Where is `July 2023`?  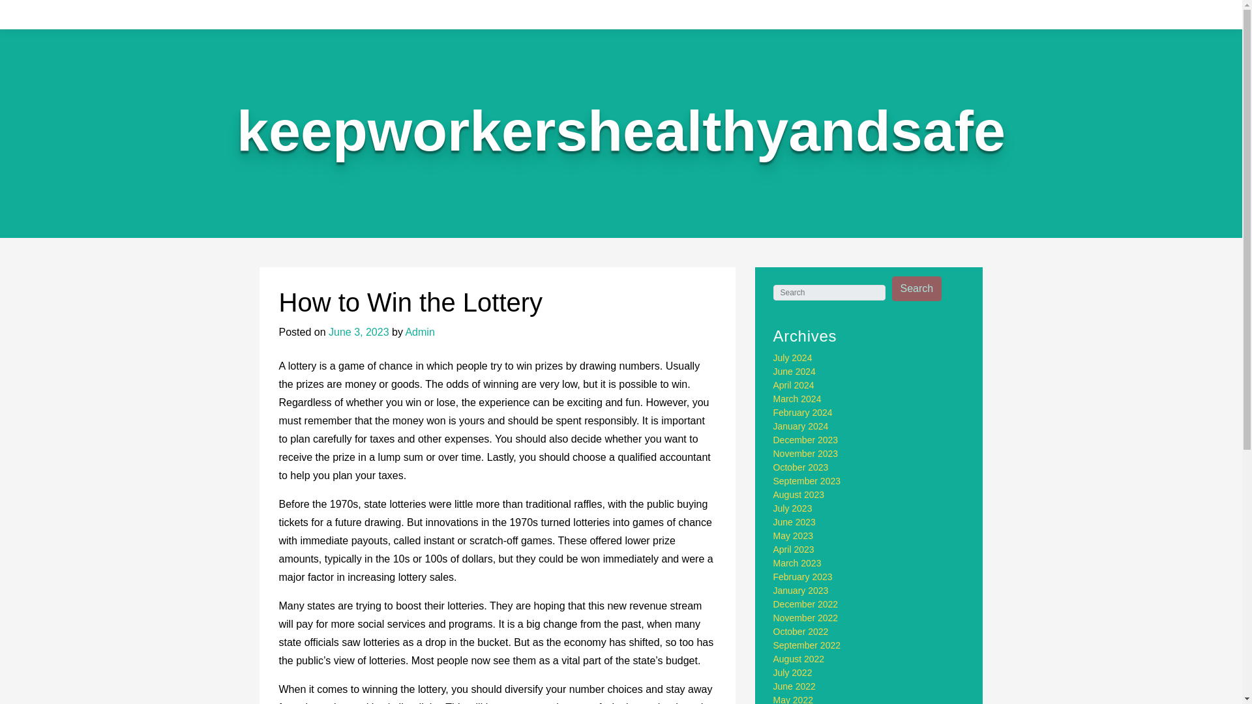 July 2023 is located at coordinates (793, 508).